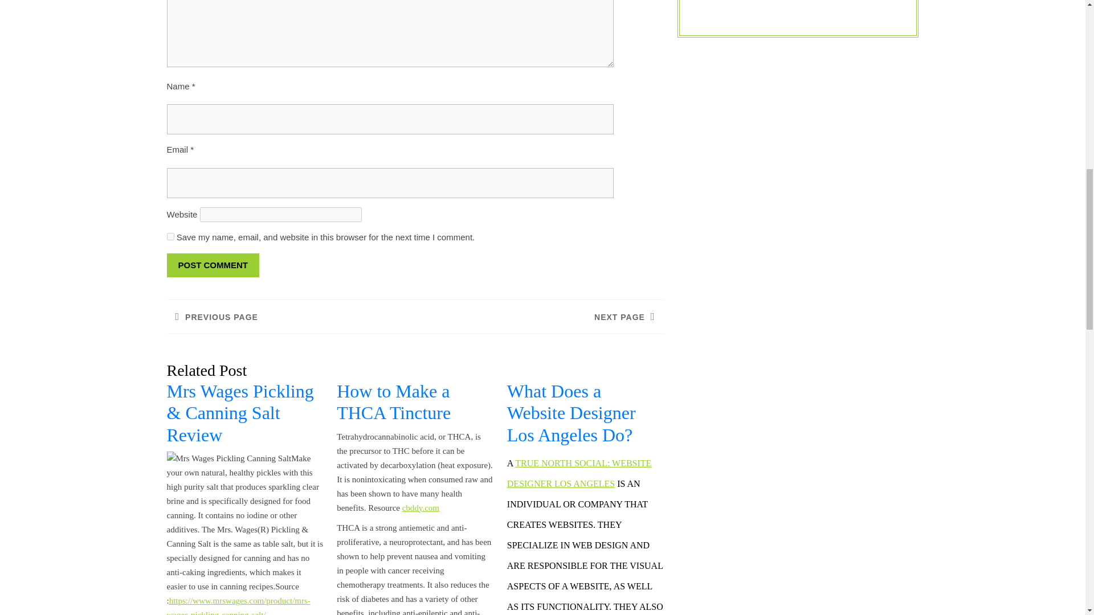  I want to click on yes, so click(170, 237).